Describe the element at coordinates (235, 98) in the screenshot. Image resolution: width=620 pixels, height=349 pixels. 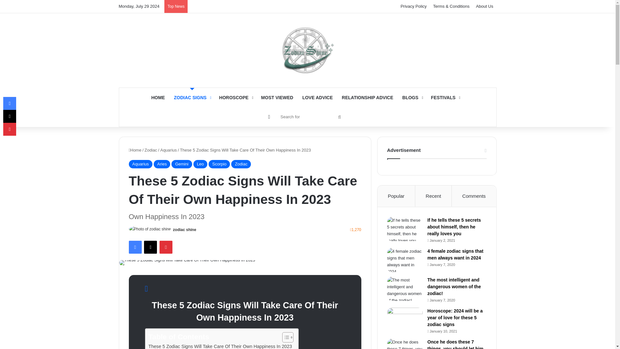
I see `HOROSCOPE` at that location.